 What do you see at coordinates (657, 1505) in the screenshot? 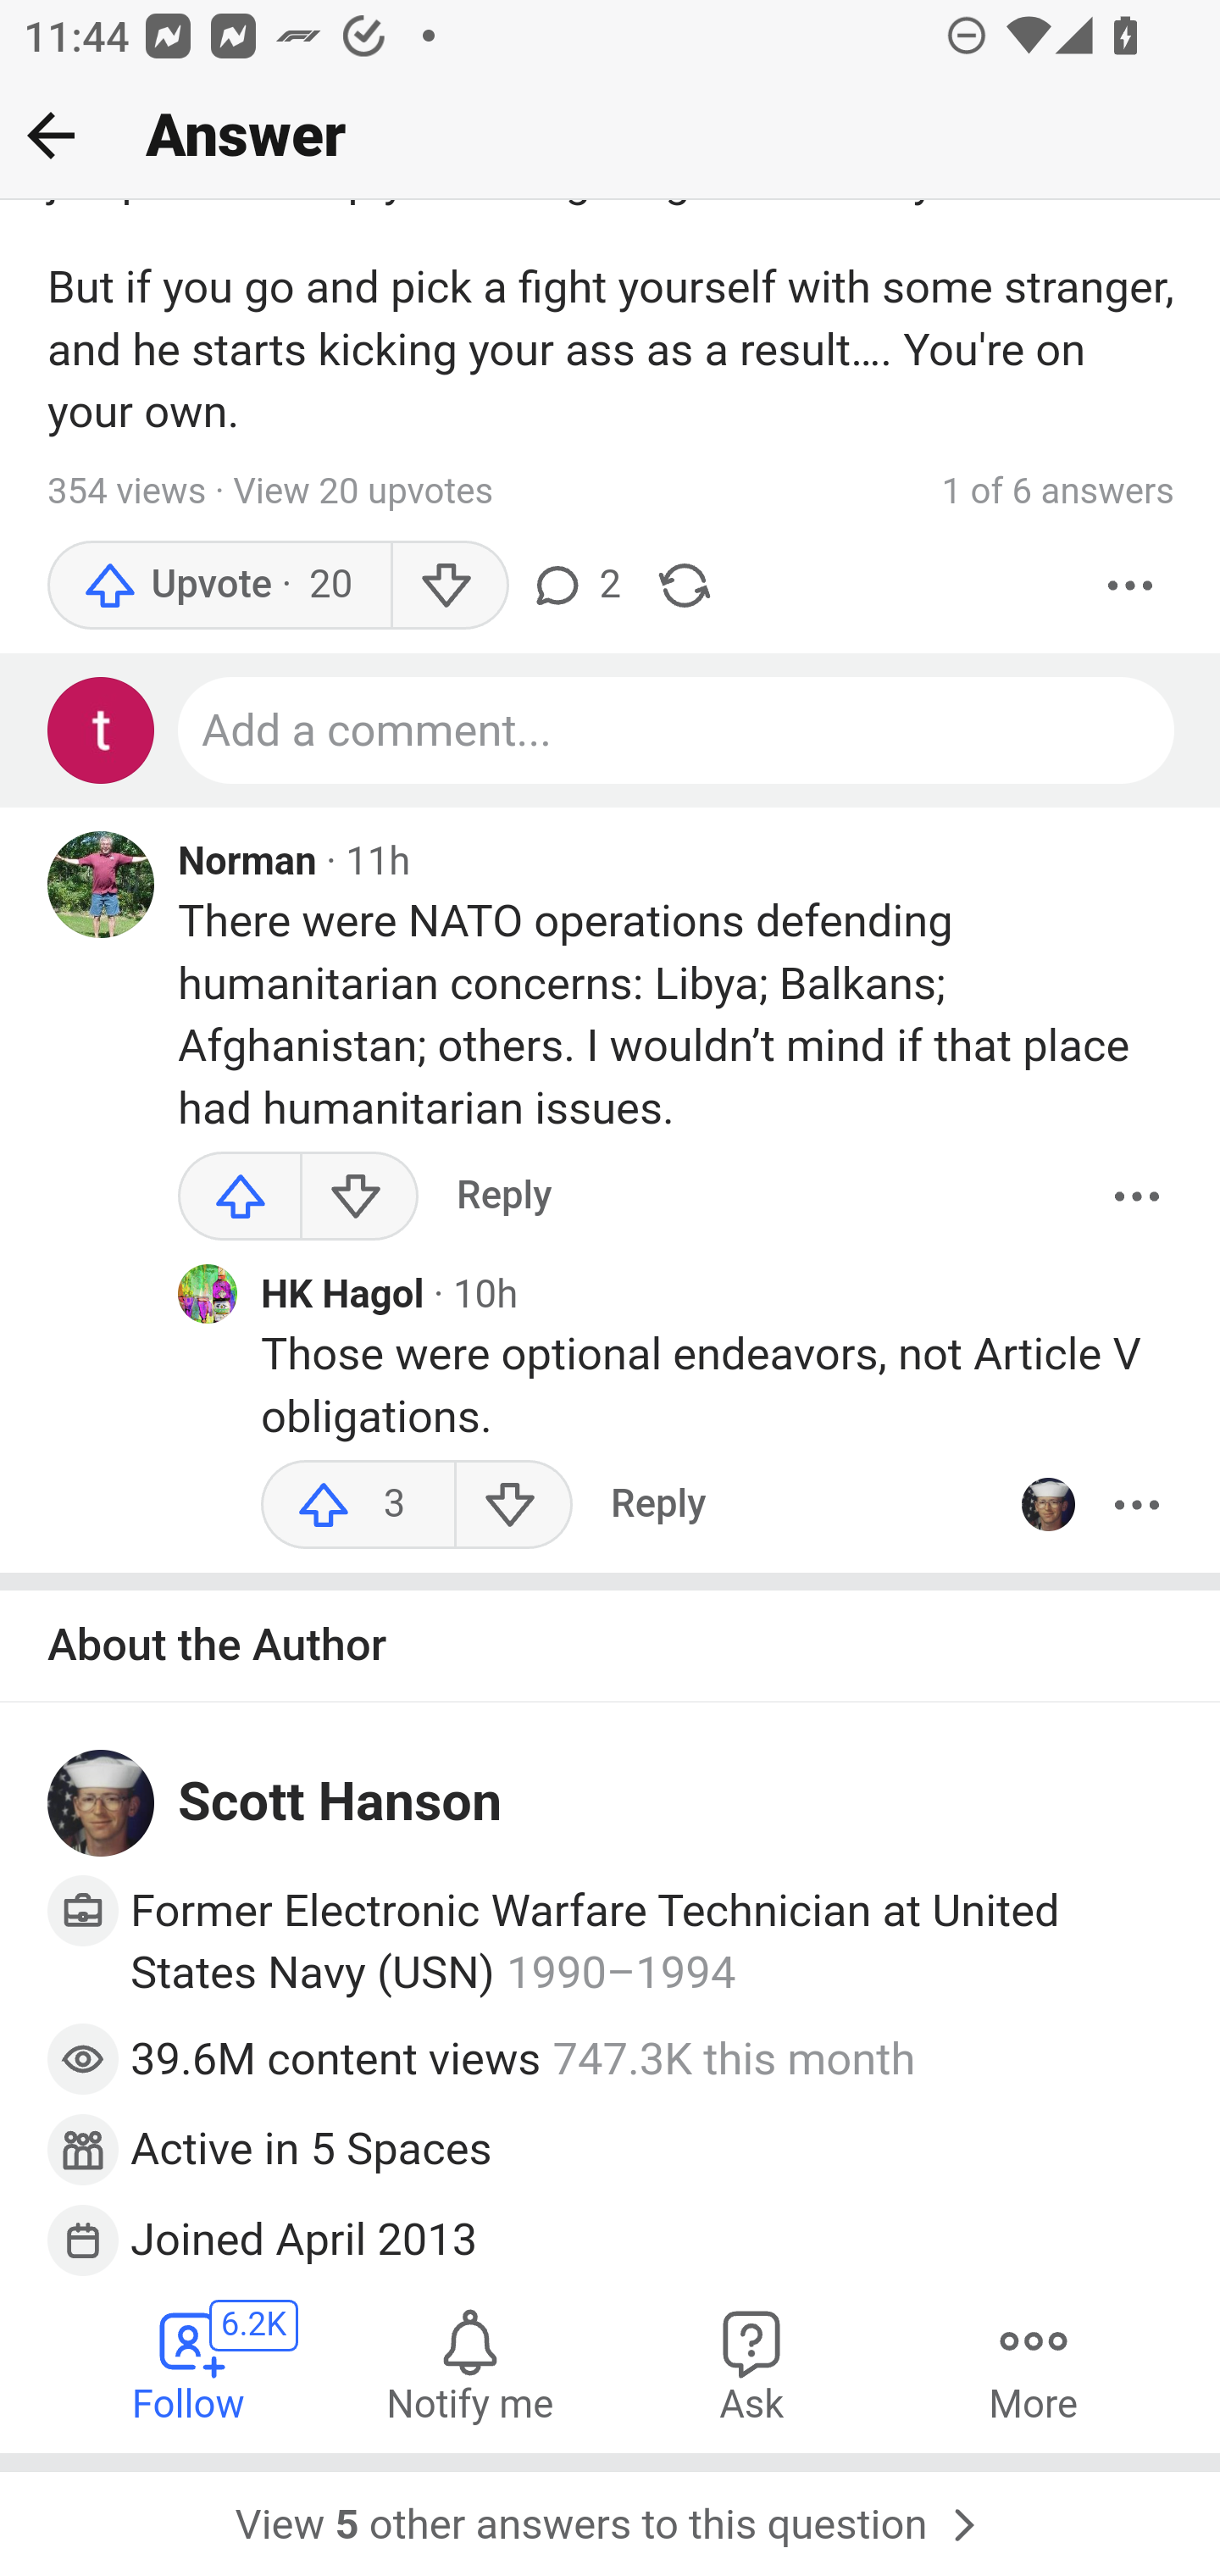
I see `Reply` at bounding box center [657, 1505].